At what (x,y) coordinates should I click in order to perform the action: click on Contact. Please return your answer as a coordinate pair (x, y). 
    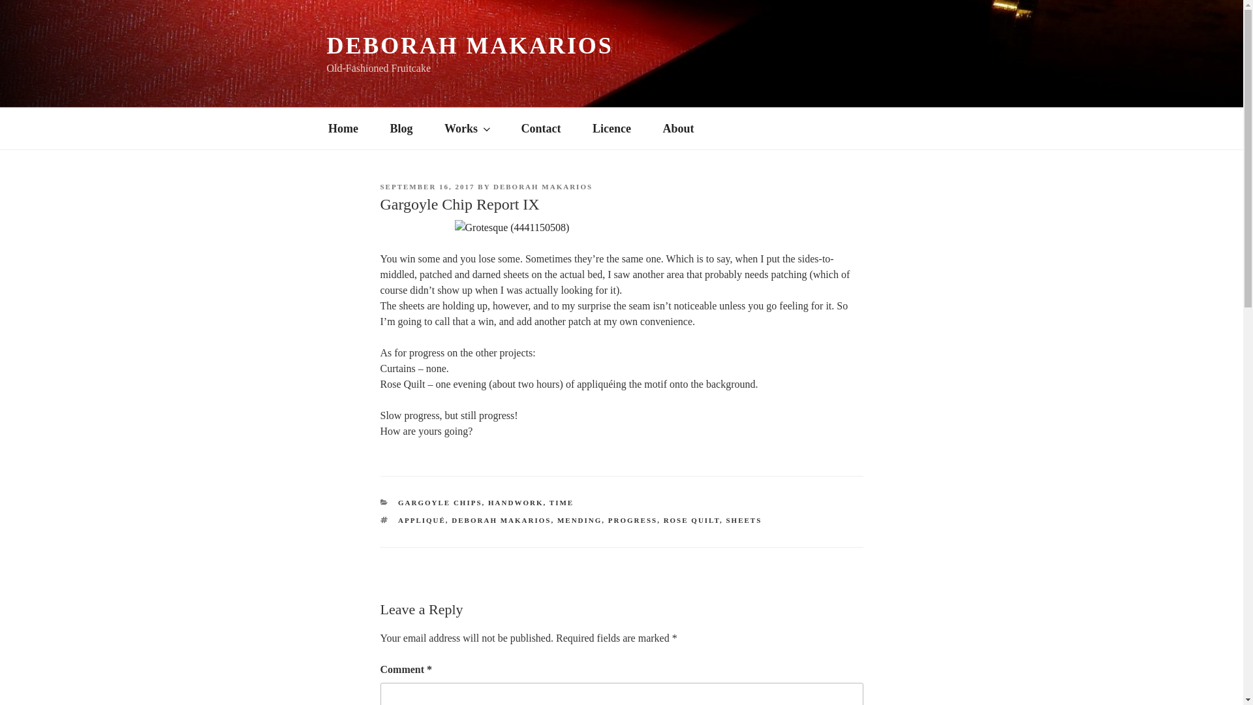
    Looking at the image, I should click on (540, 129).